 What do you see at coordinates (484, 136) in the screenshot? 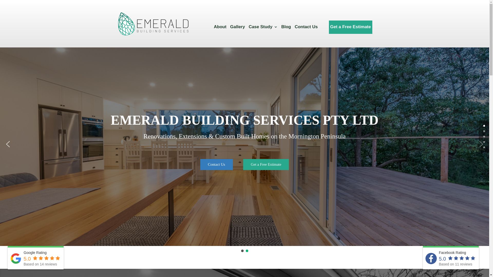
I see `2` at bounding box center [484, 136].